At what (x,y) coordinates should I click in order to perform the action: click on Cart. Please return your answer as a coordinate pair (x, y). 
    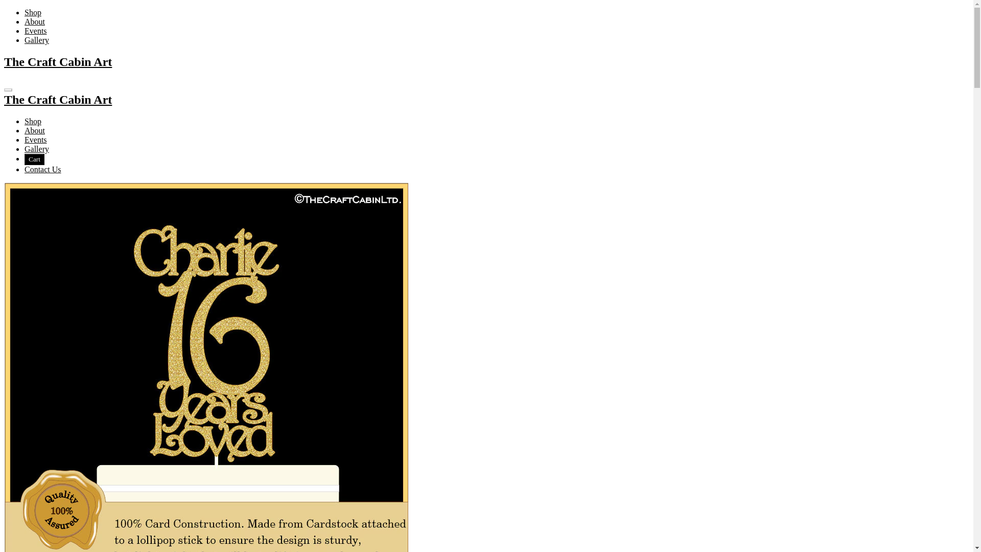
    Looking at the image, I should click on (34, 159).